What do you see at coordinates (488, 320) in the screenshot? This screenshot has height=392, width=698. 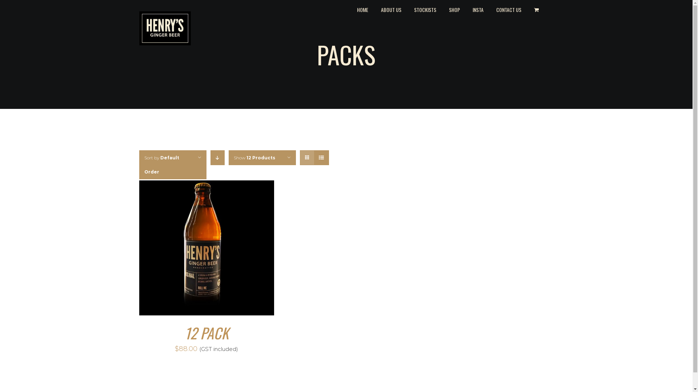 I see `FIND A STOCKIST` at bounding box center [488, 320].